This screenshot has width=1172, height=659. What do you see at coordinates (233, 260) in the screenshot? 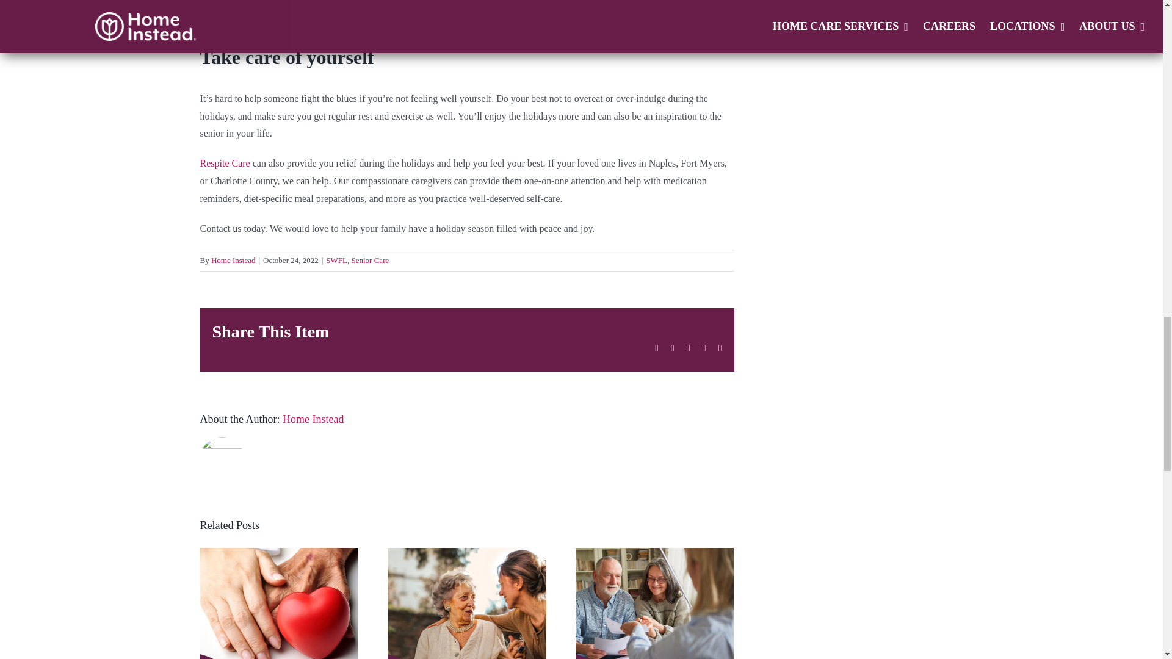
I see `Home Instead` at bounding box center [233, 260].